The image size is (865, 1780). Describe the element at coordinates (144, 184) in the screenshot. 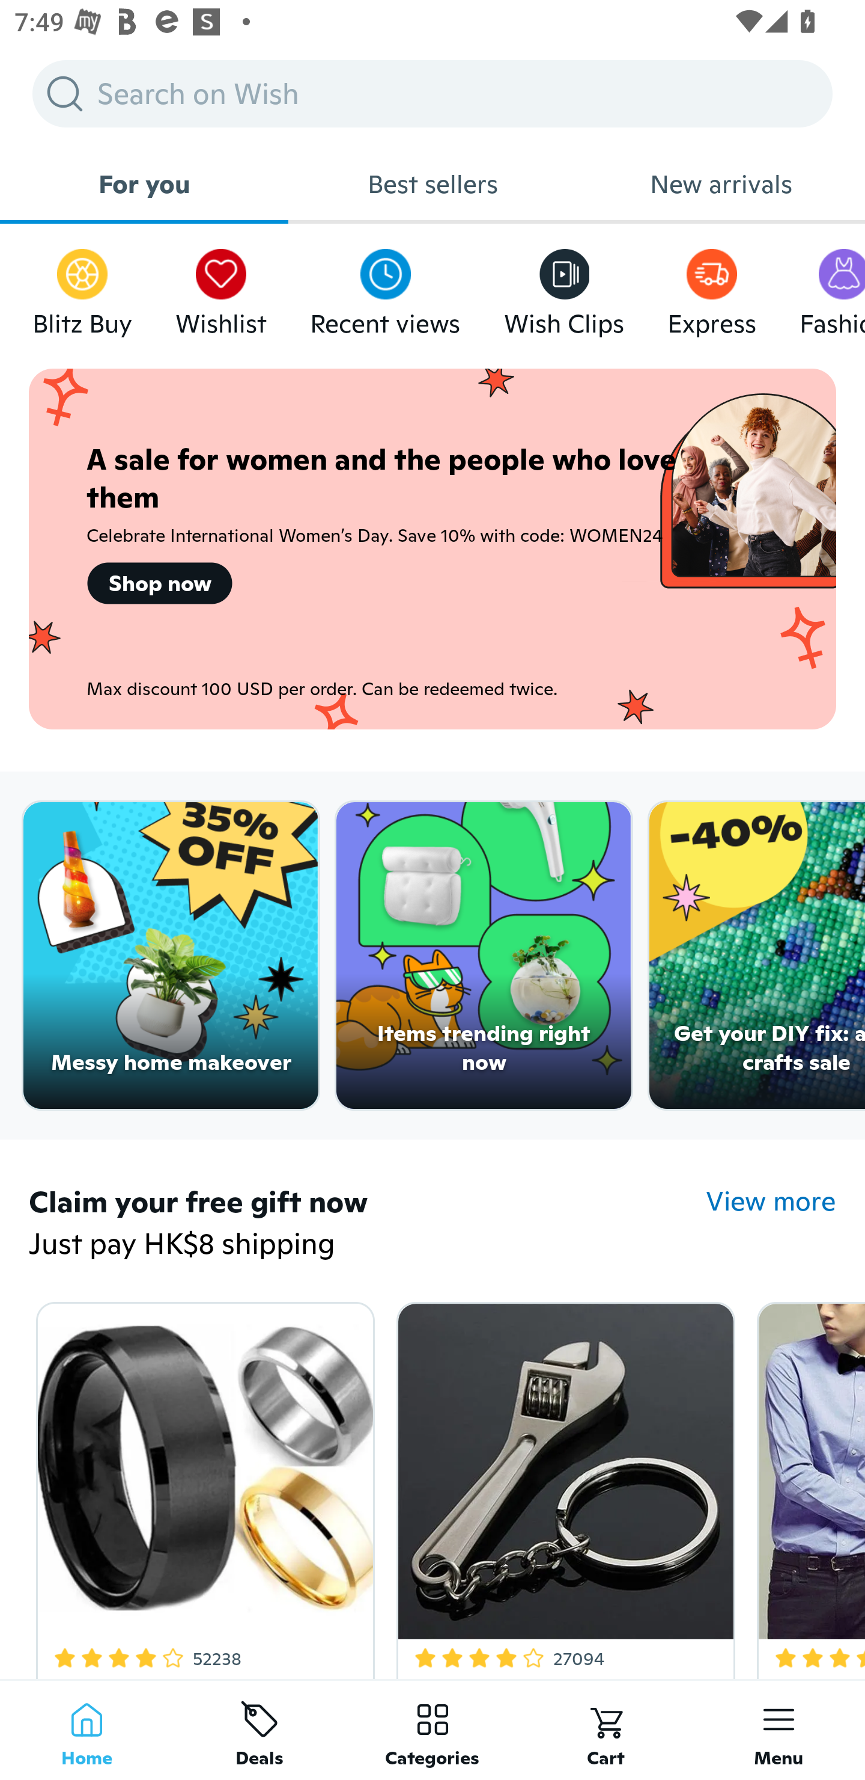

I see `For you` at that location.